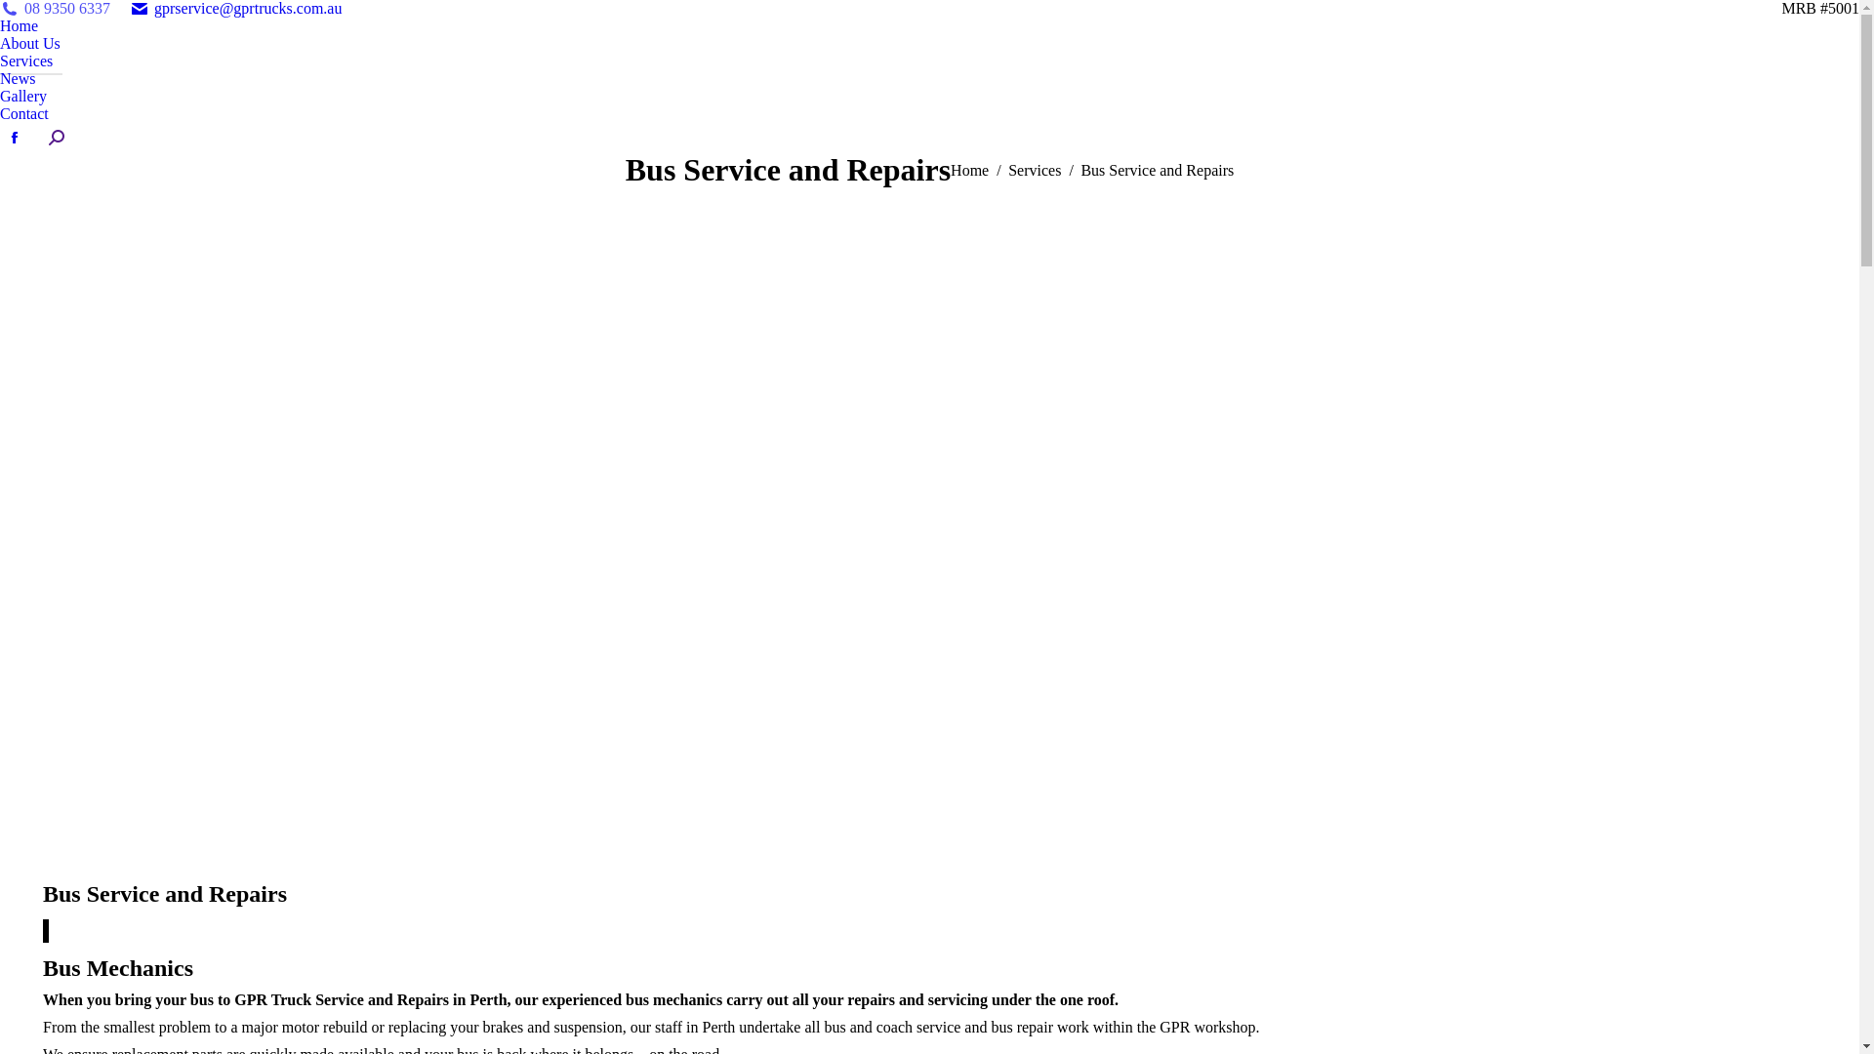 The image size is (1874, 1054). What do you see at coordinates (30, 44) in the screenshot?
I see `About Us` at bounding box center [30, 44].